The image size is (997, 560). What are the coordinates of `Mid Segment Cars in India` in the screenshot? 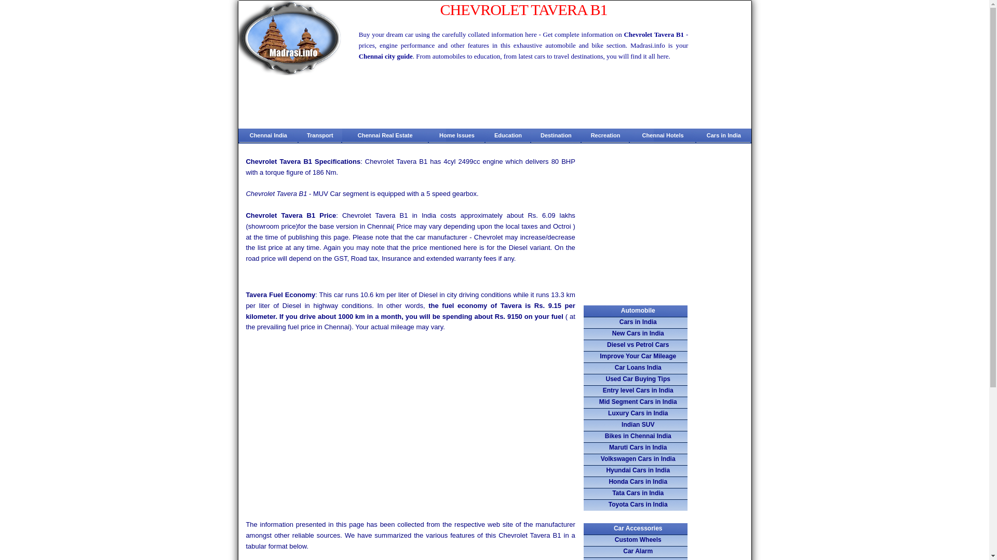 It's located at (636, 402).